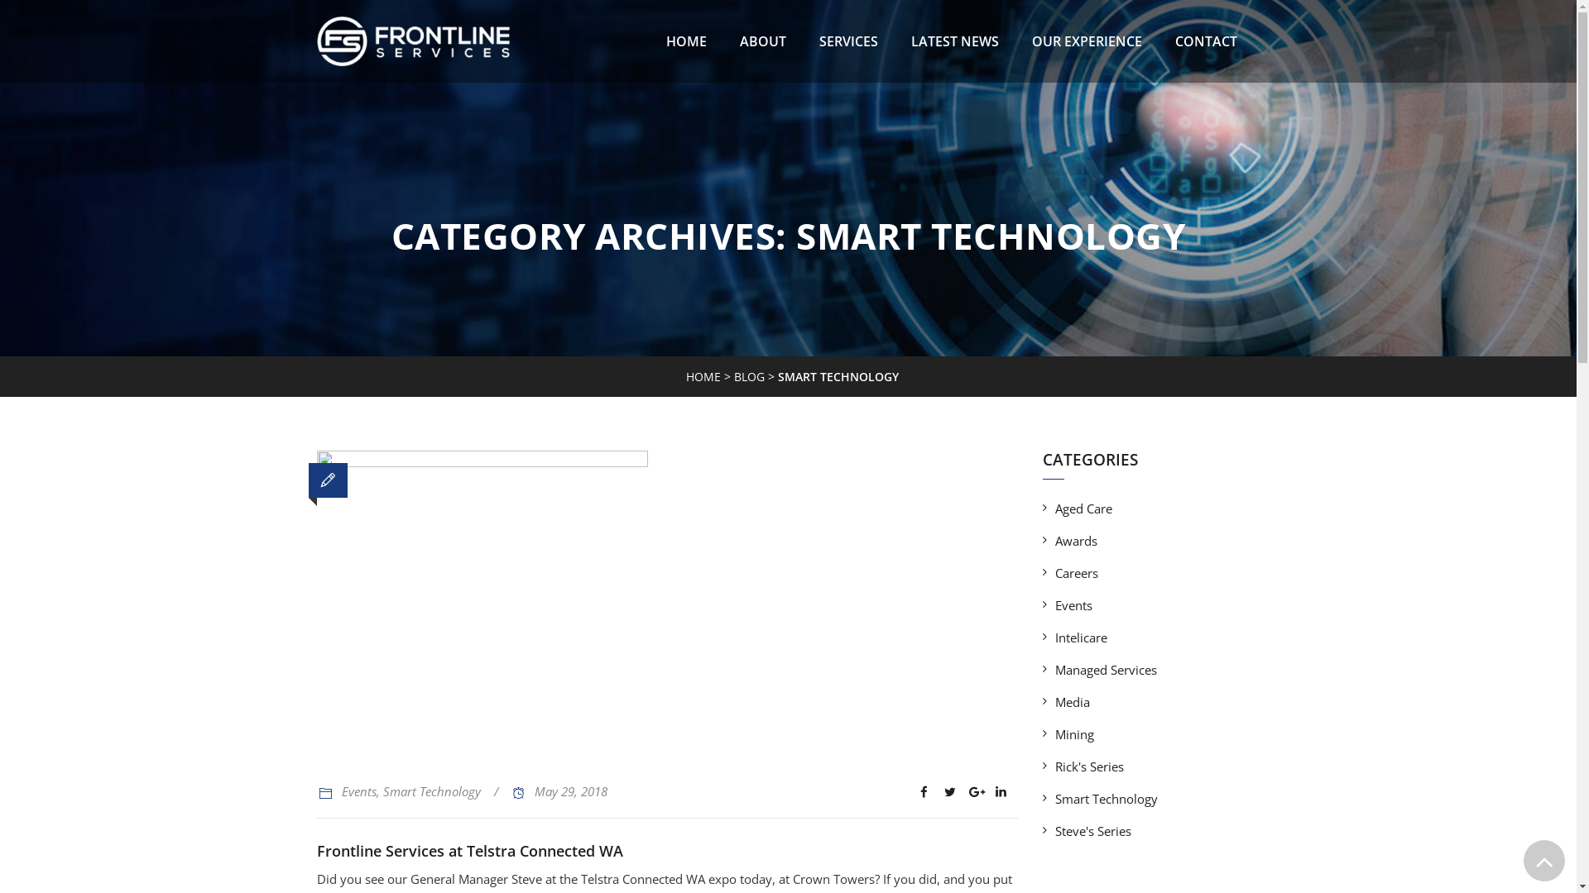 This screenshot has width=1589, height=893. What do you see at coordinates (1083, 766) in the screenshot?
I see `Rick's Series` at bounding box center [1083, 766].